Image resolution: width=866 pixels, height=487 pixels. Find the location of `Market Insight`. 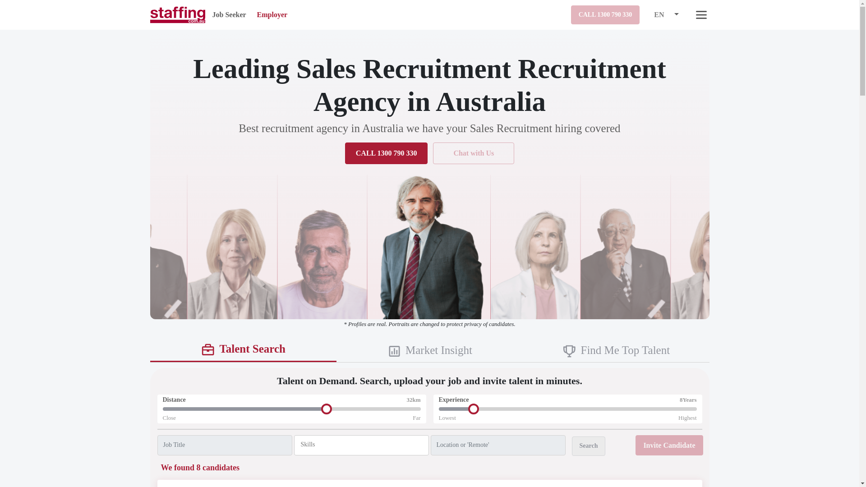

Market Insight is located at coordinates (429, 351).